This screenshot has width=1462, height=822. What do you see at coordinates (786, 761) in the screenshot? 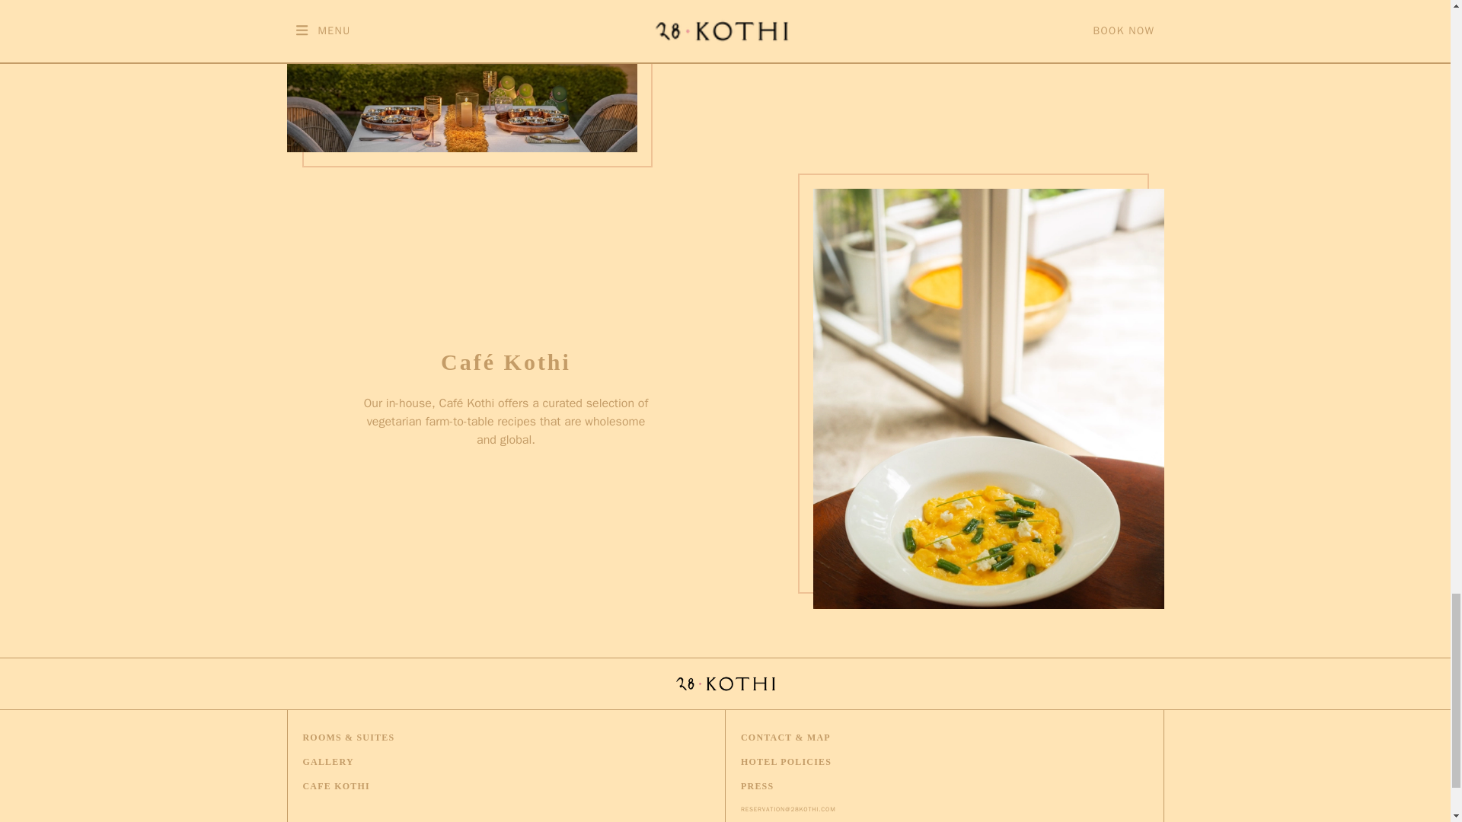
I see `HOTEL POLICIES` at bounding box center [786, 761].